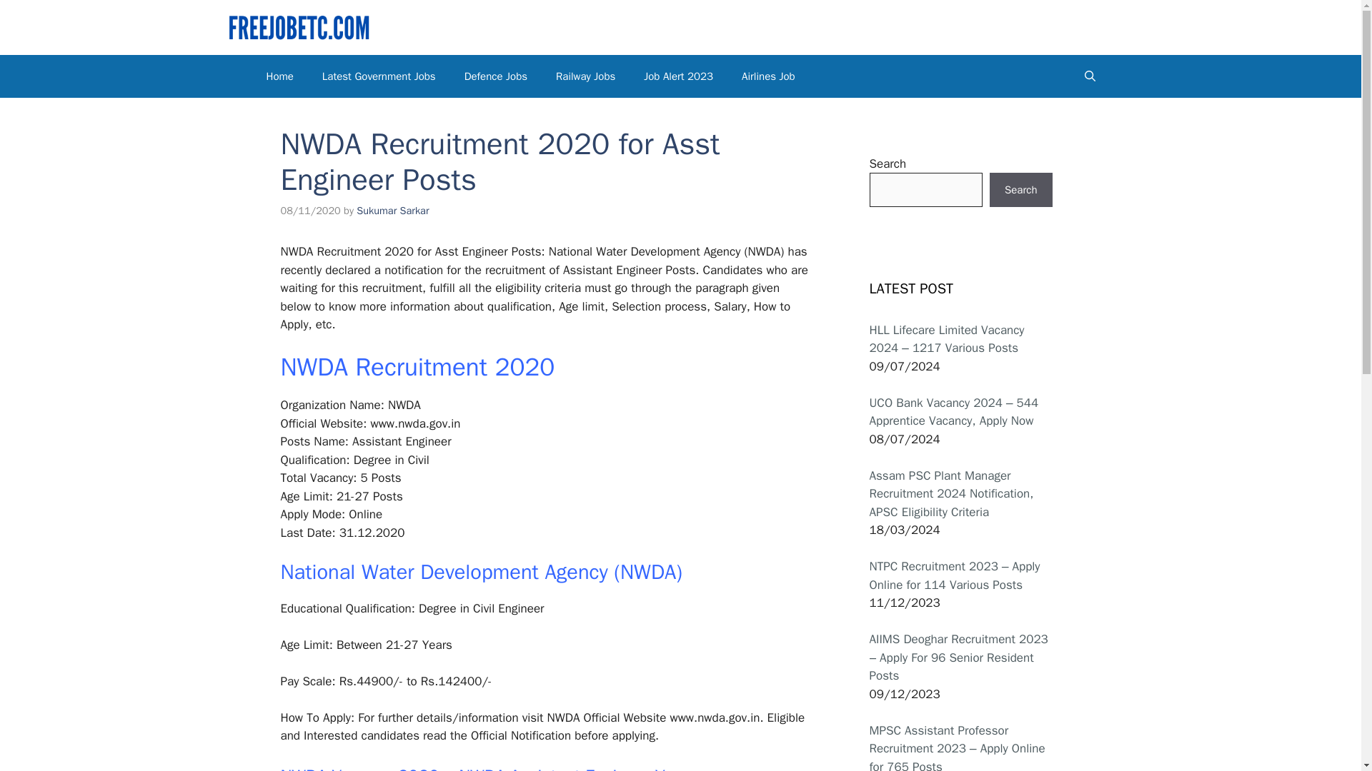  What do you see at coordinates (379, 76) in the screenshot?
I see `Latest Government Jobs` at bounding box center [379, 76].